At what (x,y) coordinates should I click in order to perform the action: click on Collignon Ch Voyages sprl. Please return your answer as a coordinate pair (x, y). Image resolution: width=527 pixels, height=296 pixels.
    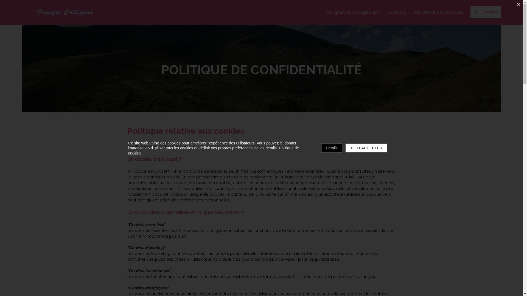
    Looking at the image, I should click on (352, 12).